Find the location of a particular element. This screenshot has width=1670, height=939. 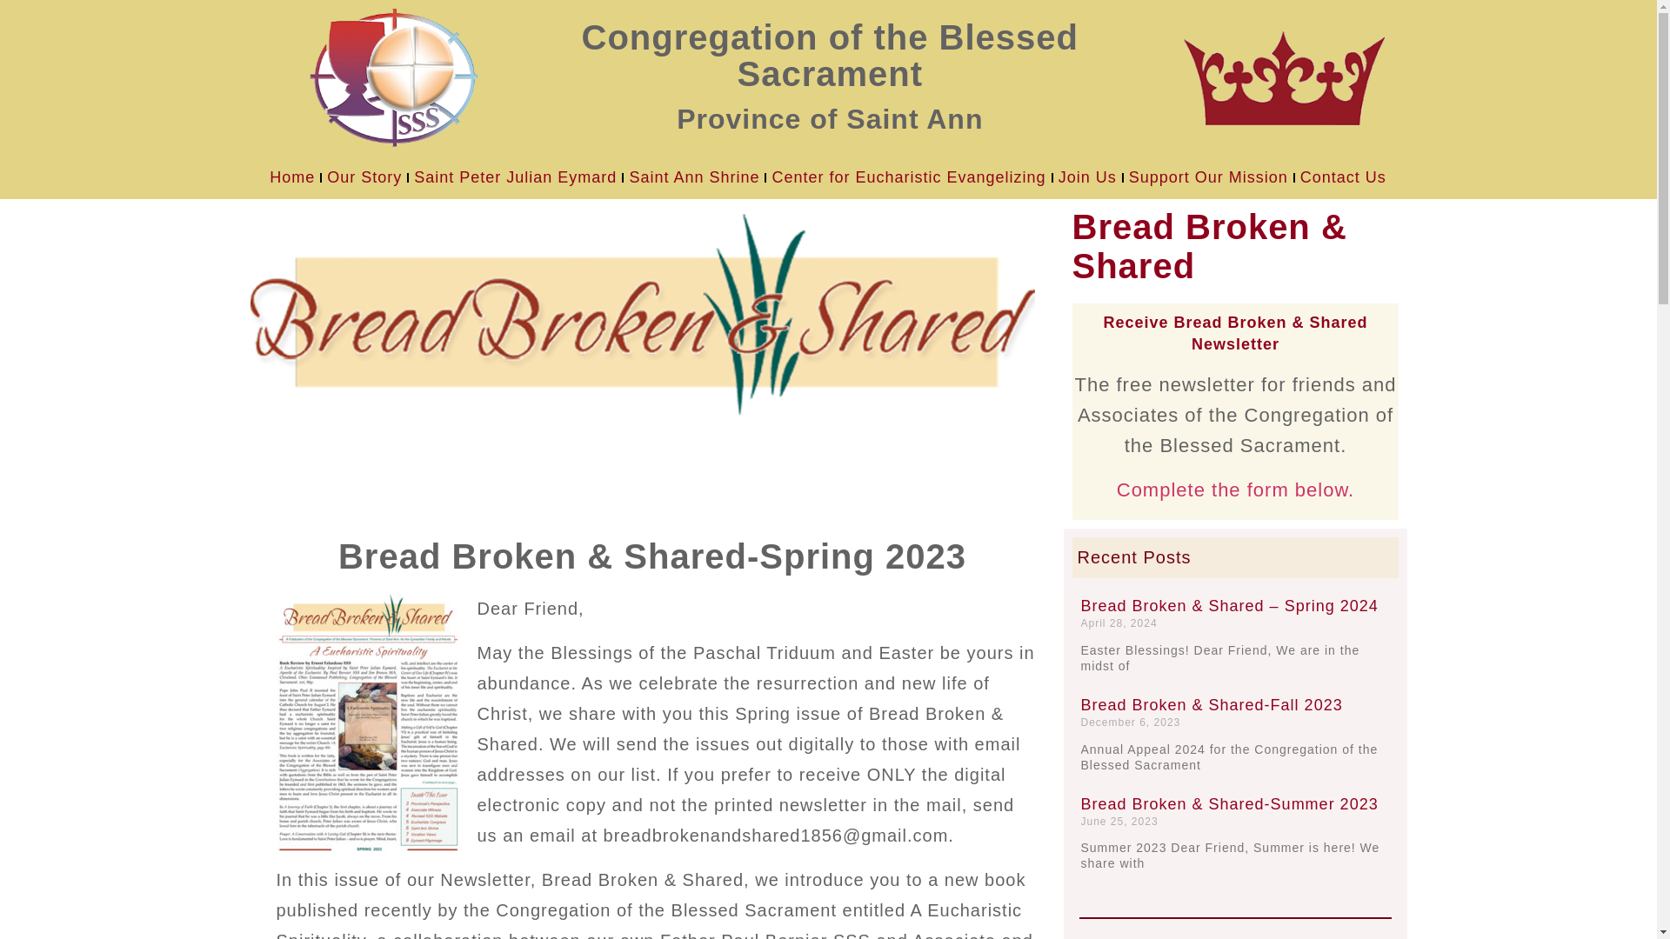

Center for Eucharistic Evangelizing is located at coordinates (908, 177).